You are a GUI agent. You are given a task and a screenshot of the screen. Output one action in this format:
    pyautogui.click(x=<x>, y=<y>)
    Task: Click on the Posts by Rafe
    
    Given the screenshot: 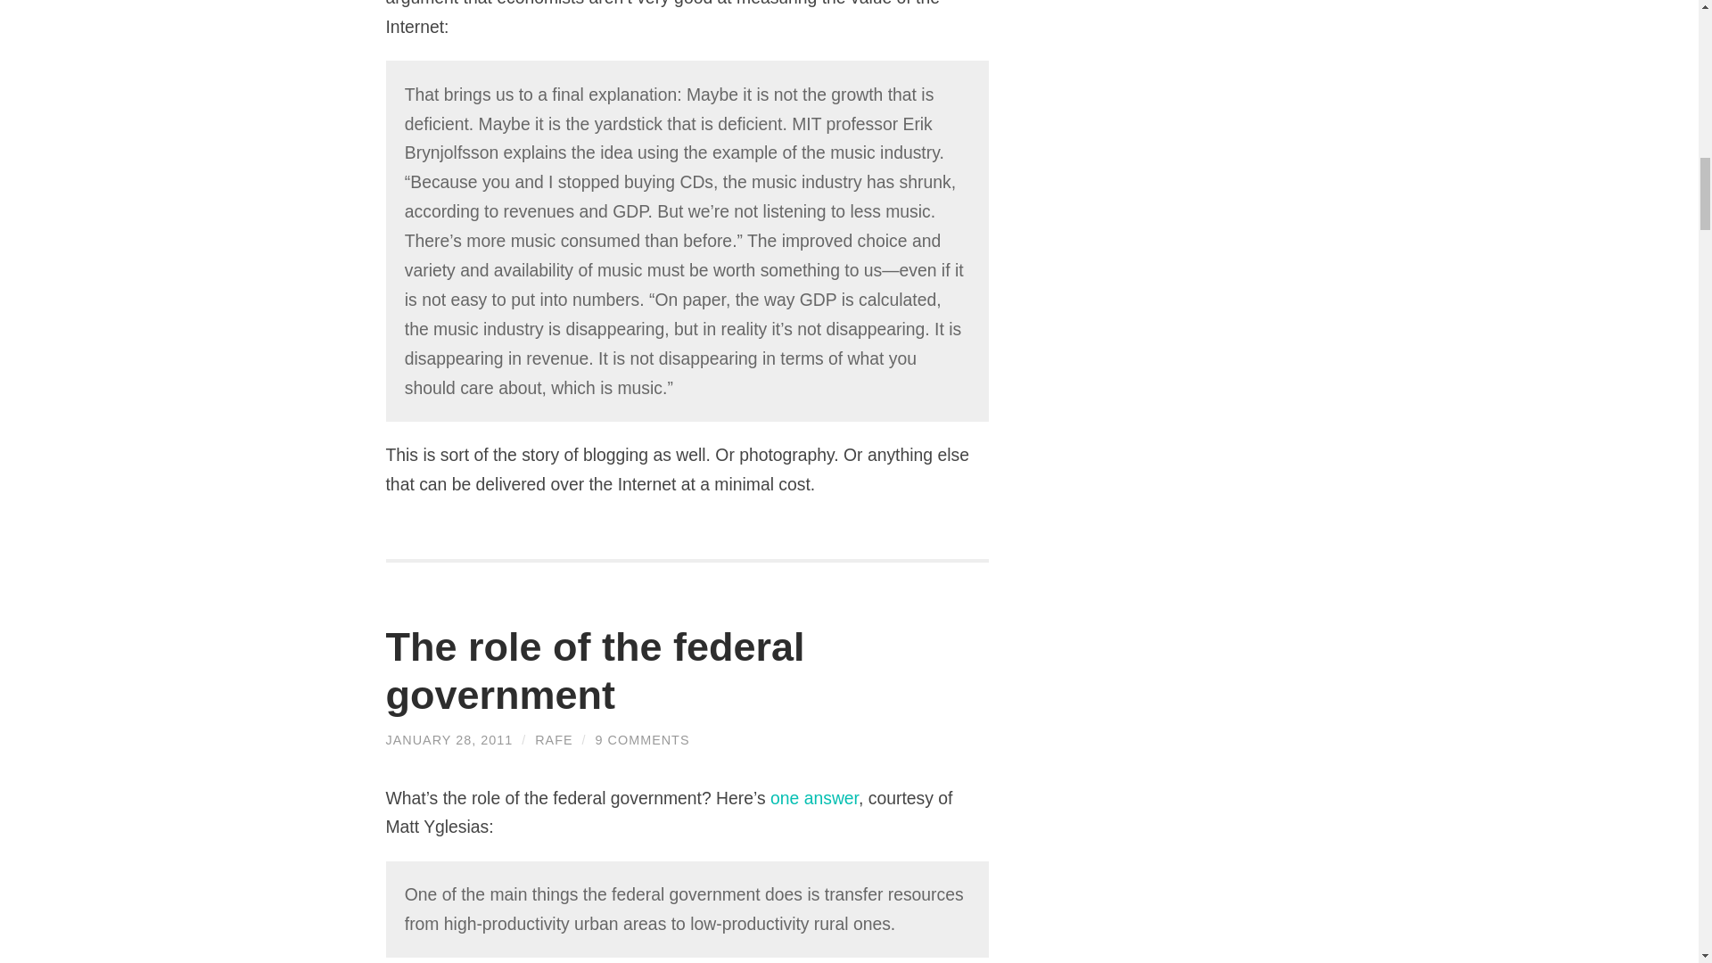 What is the action you would take?
    pyautogui.click(x=553, y=740)
    